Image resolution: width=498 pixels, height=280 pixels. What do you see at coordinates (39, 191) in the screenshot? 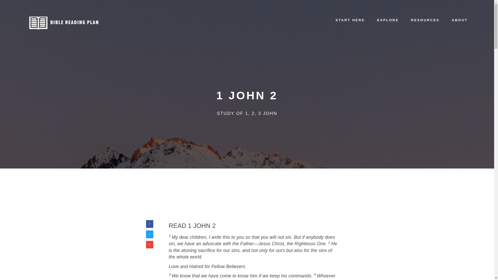
I see `biblereadingplan-logo-white-02` at bounding box center [39, 191].